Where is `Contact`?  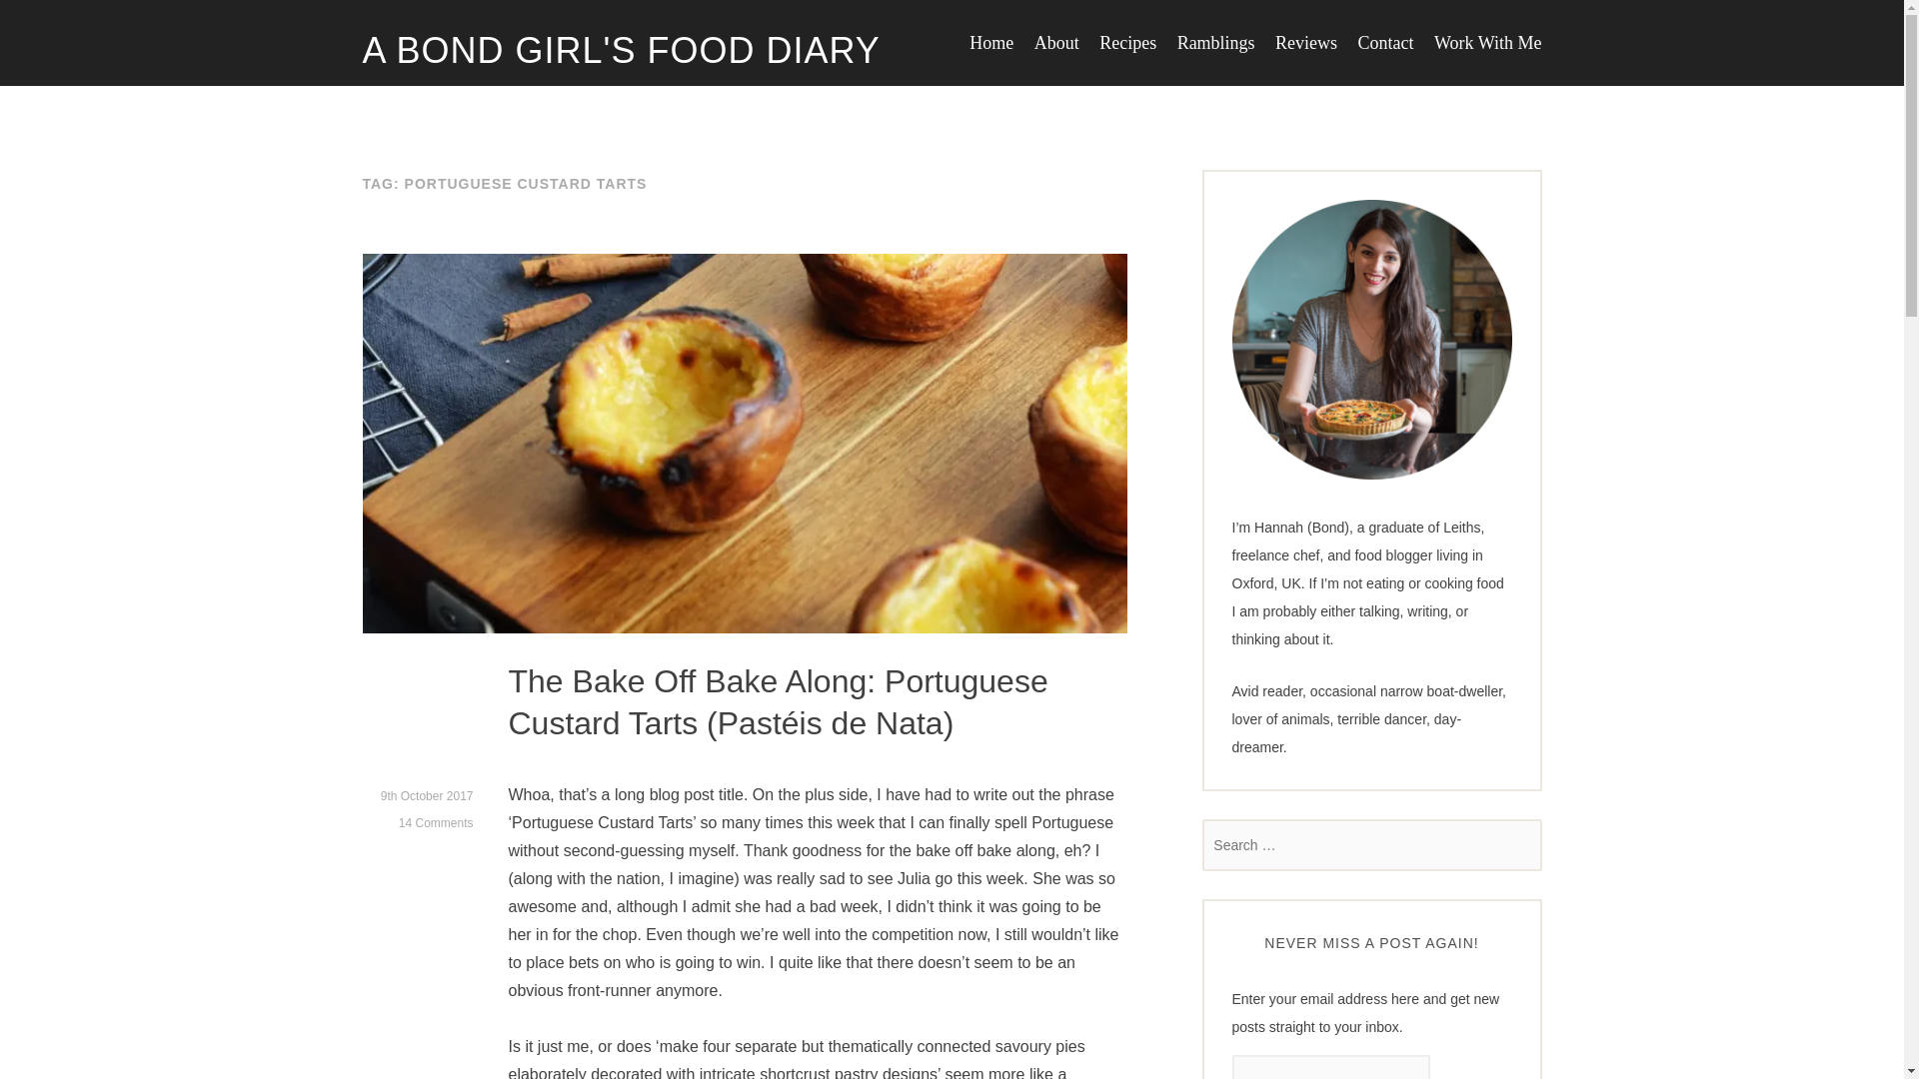 Contact is located at coordinates (1386, 42).